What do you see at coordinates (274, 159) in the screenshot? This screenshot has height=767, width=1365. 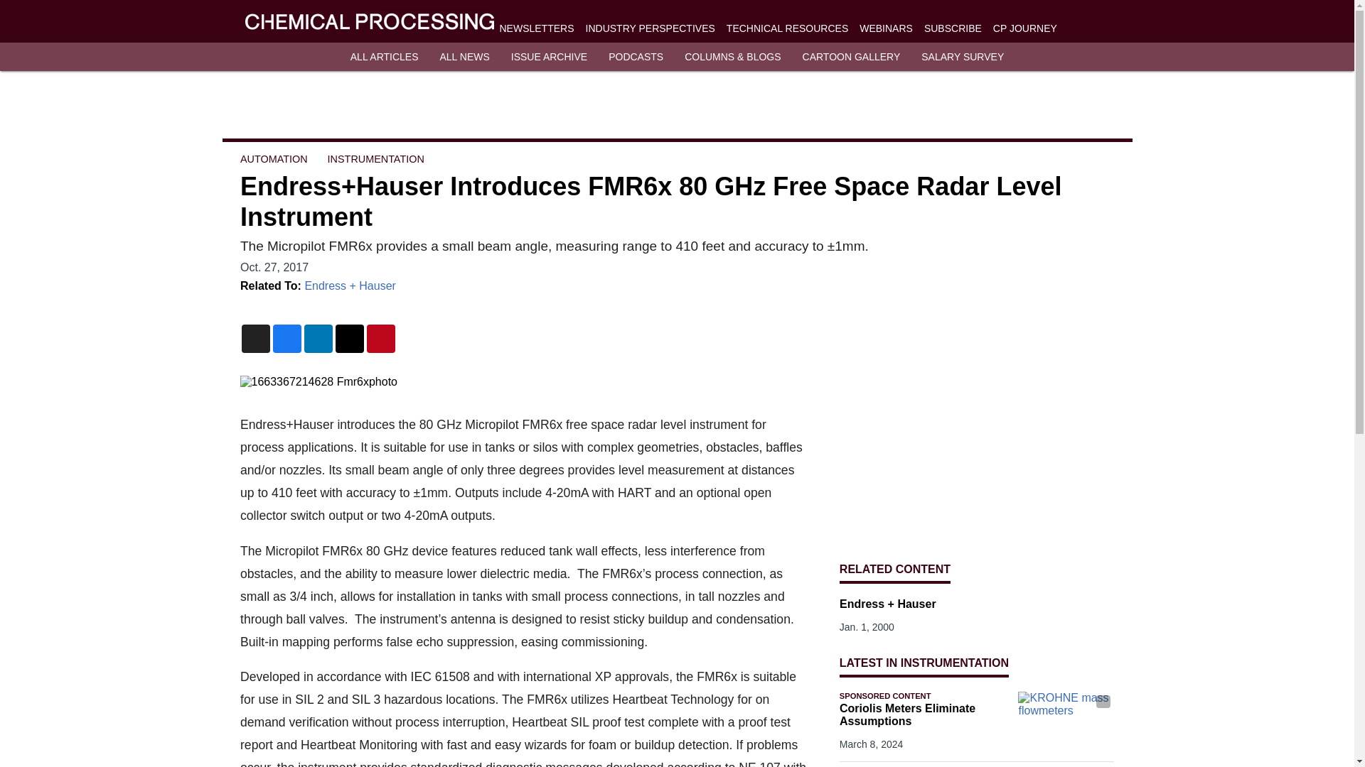 I see `AUTOMATION` at bounding box center [274, 159].